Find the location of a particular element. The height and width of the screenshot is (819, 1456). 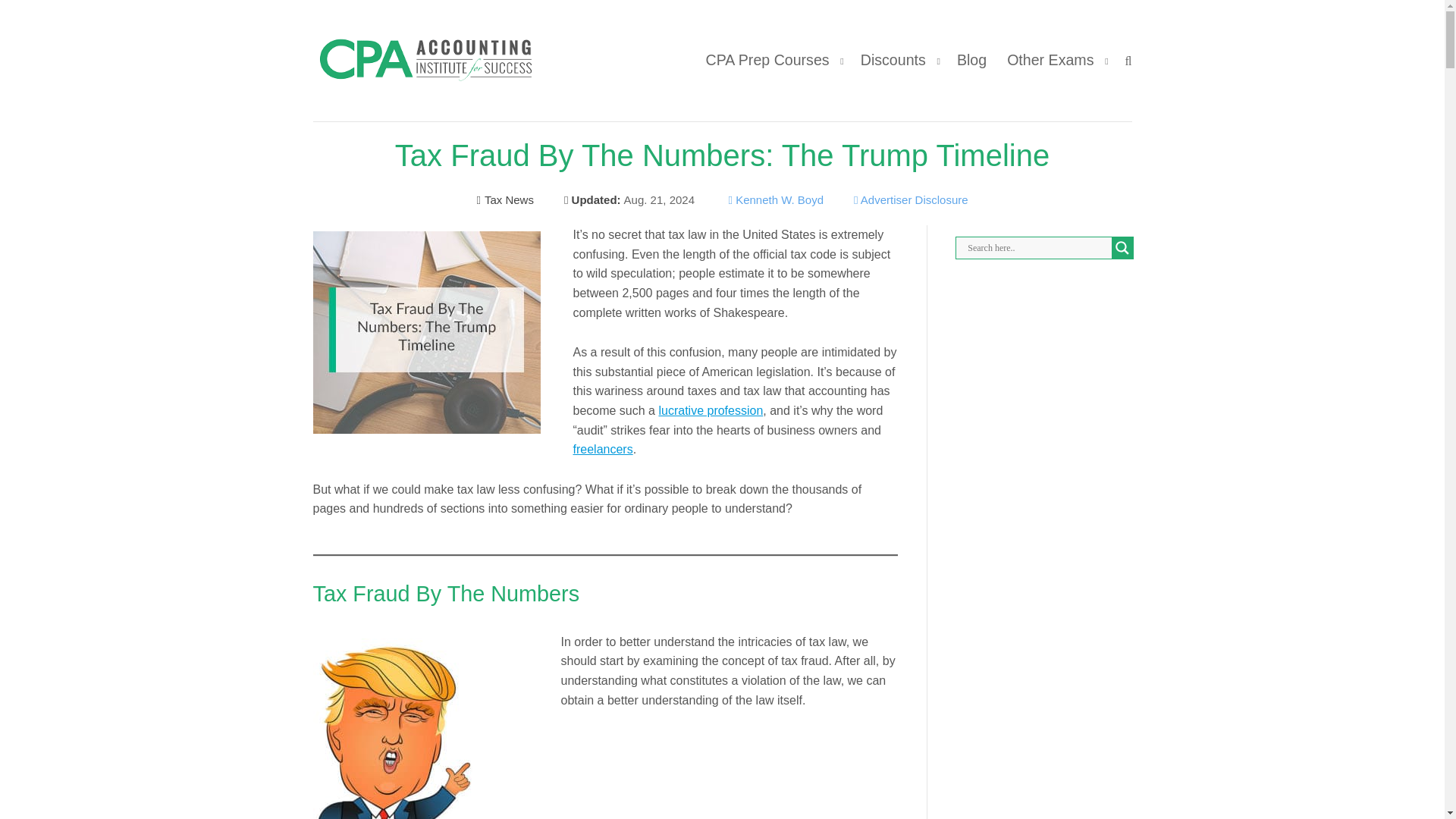

Blog is located at coordinates (971, 59).